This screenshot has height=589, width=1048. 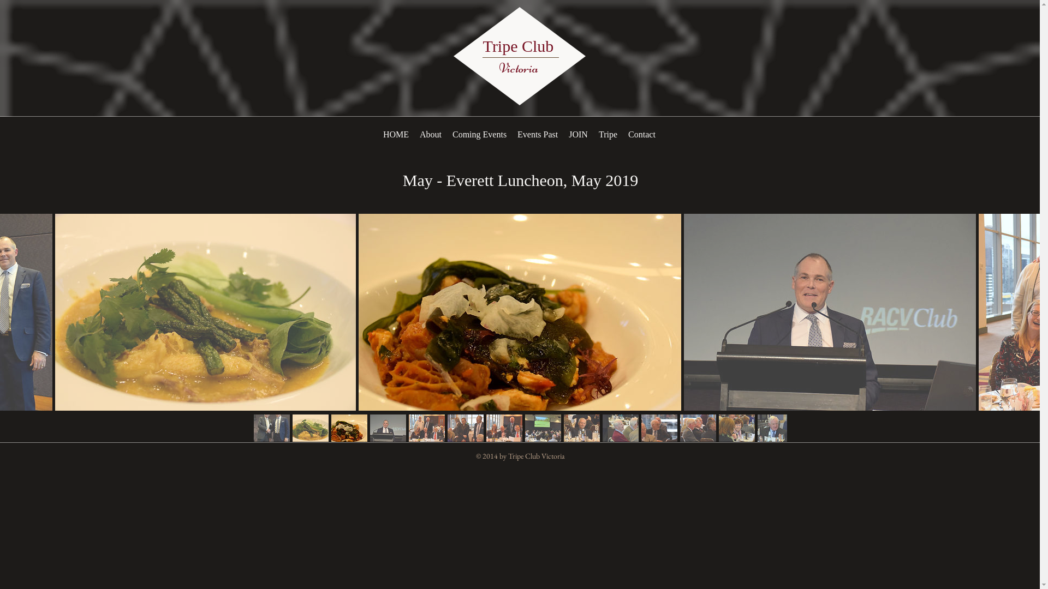 What do you see at coordinates (642, 134) in the screenshot?
I see `Contact` at bounding box center [642, 134].